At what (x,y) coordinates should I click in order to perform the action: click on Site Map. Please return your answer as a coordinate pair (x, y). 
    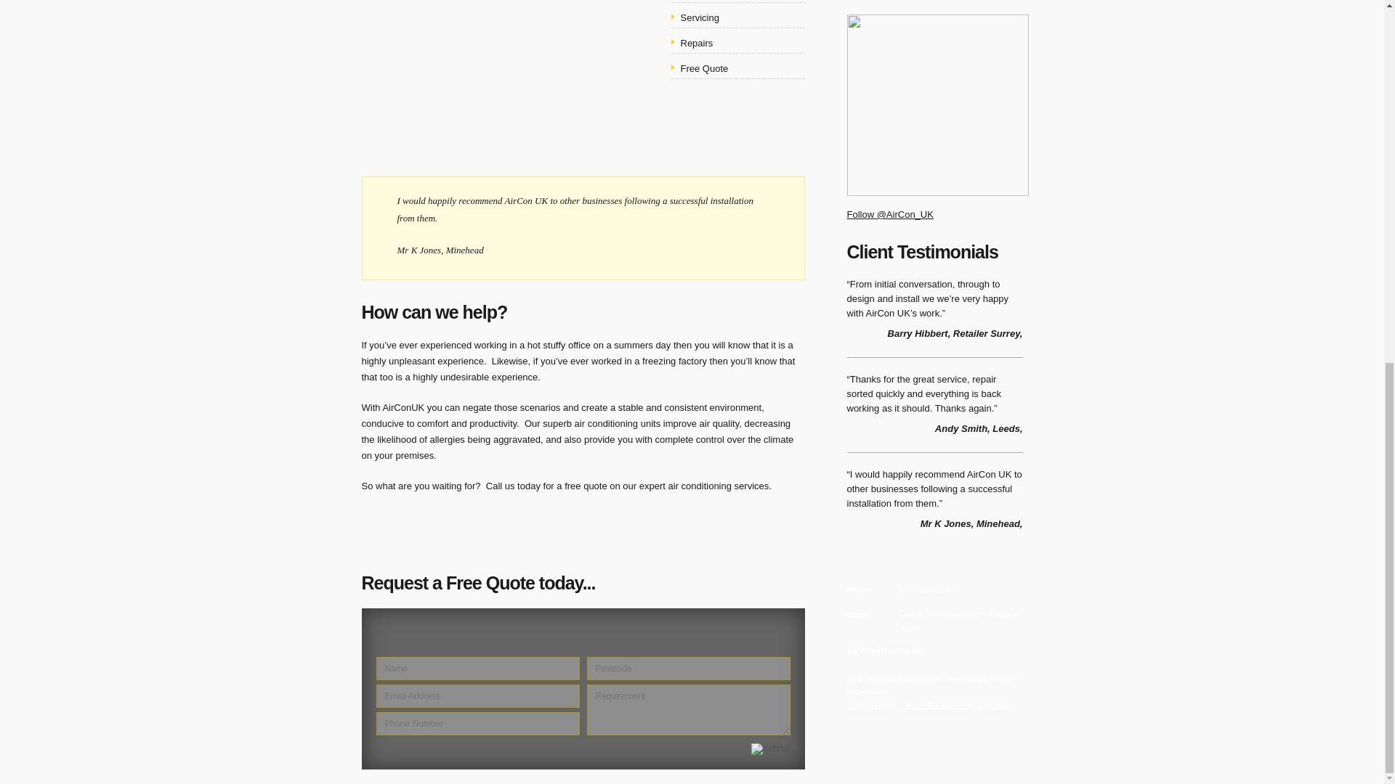
    Looking at the image, I should click on (992, 705).